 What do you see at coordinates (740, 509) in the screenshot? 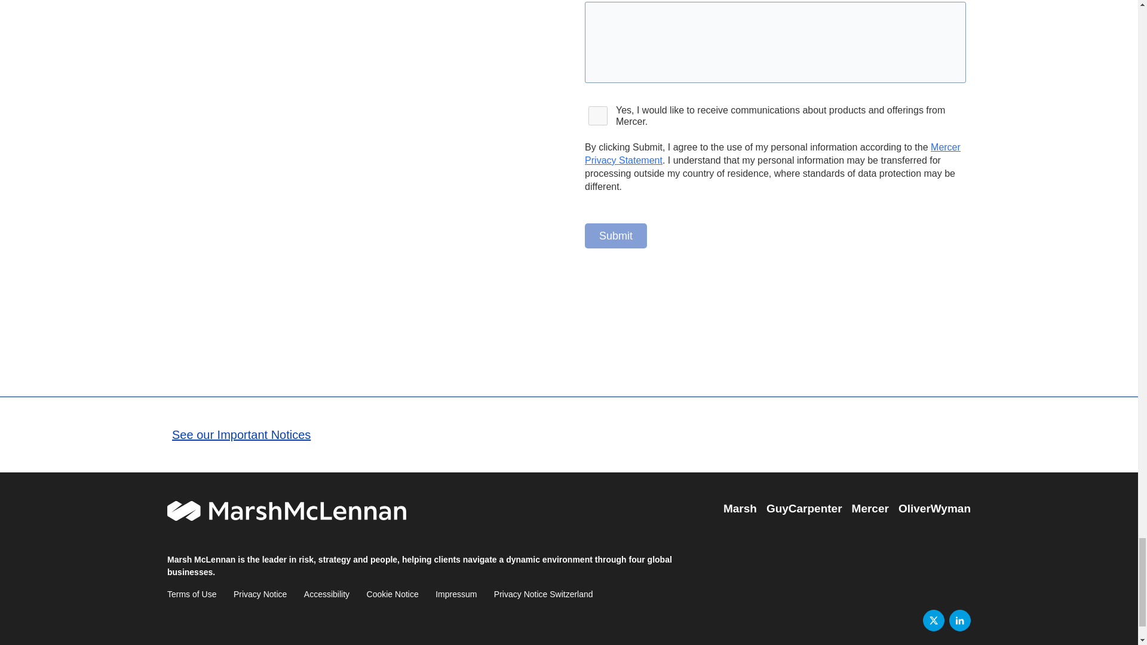
I see `Marsh` at bounding box center [740, 509].